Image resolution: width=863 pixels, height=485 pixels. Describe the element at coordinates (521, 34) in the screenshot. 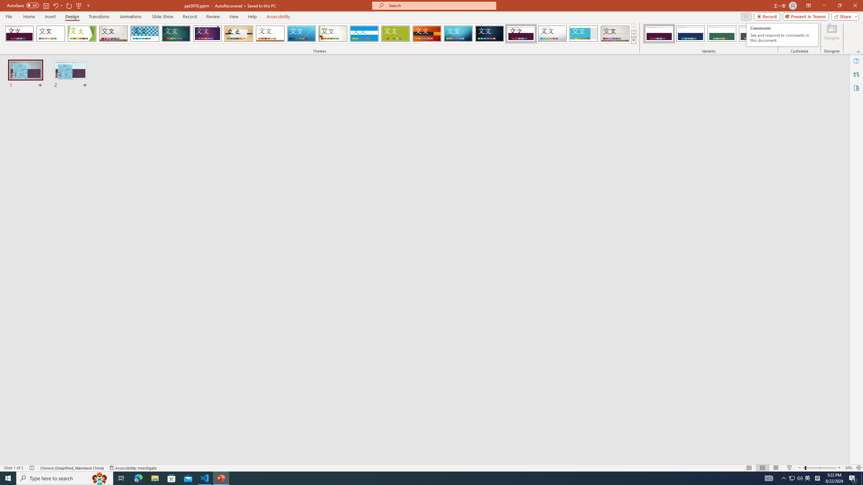

I see `Dividend` at that location.